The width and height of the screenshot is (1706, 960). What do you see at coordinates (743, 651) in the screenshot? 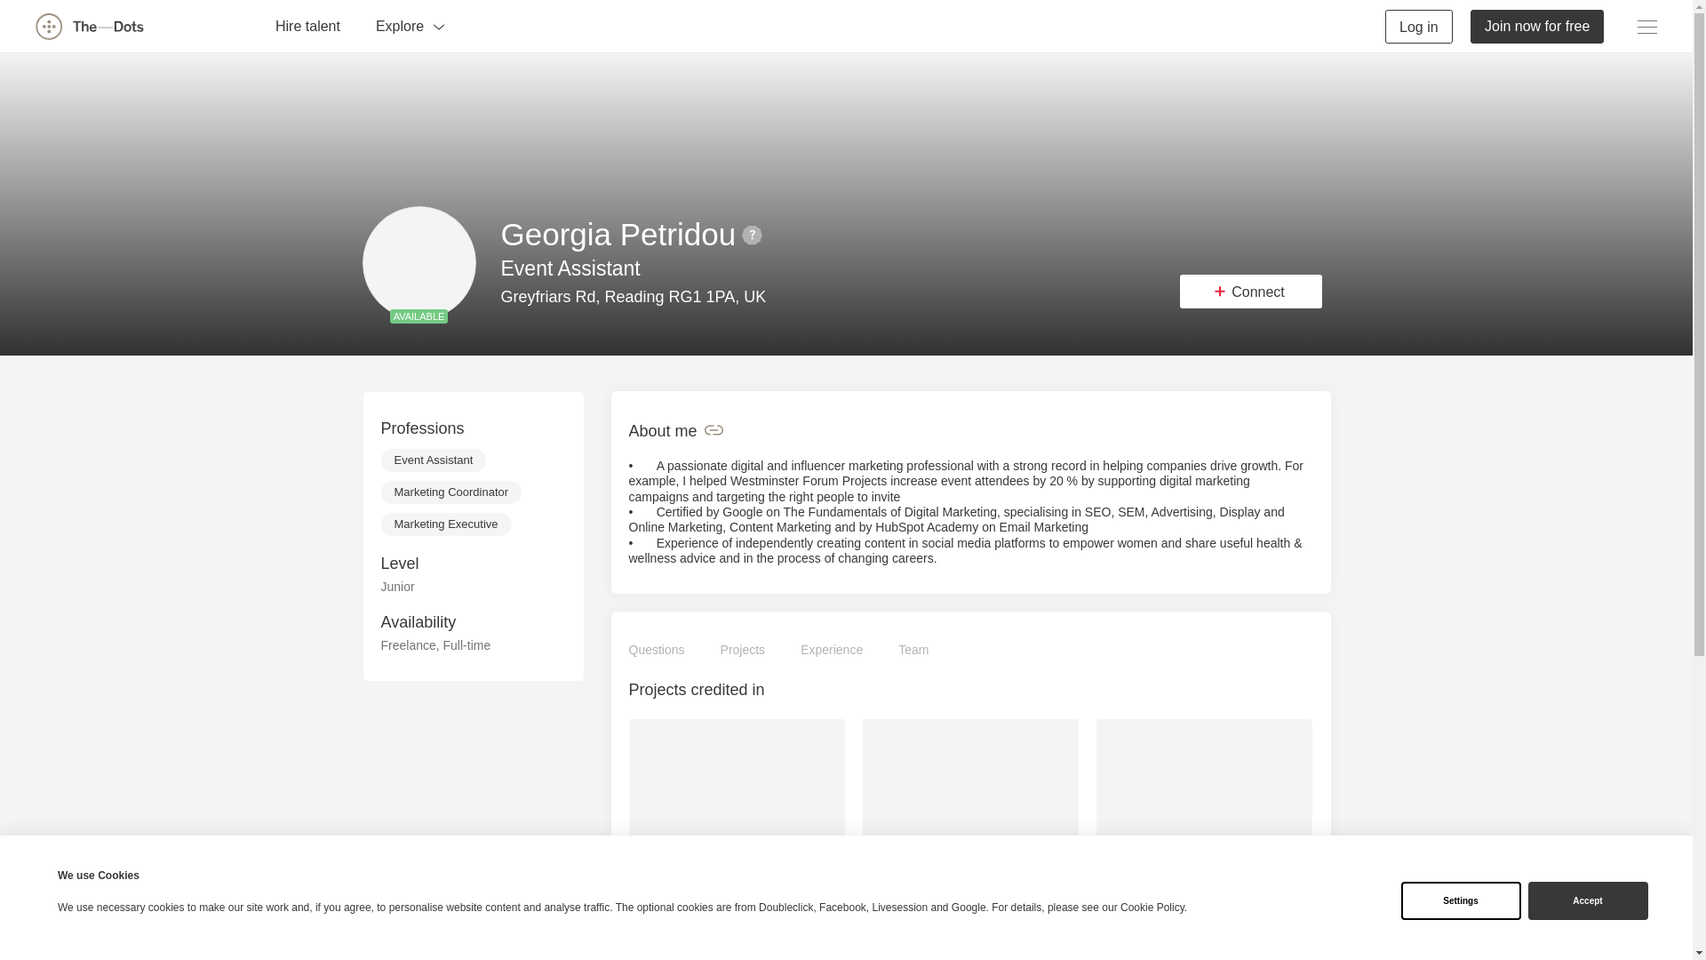
I see `Projects` at bounding box center [743, 651].